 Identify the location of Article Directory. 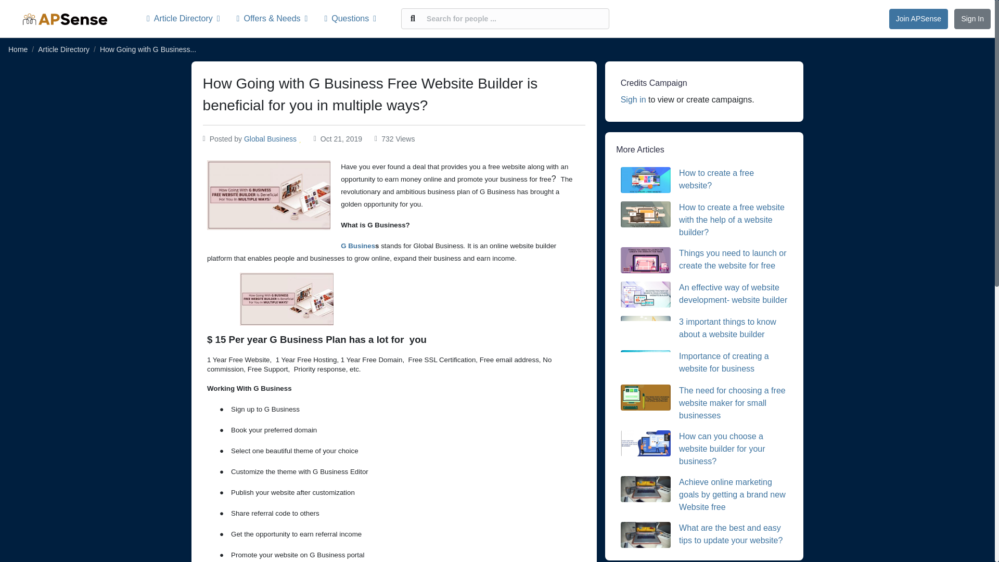
(63, 49).